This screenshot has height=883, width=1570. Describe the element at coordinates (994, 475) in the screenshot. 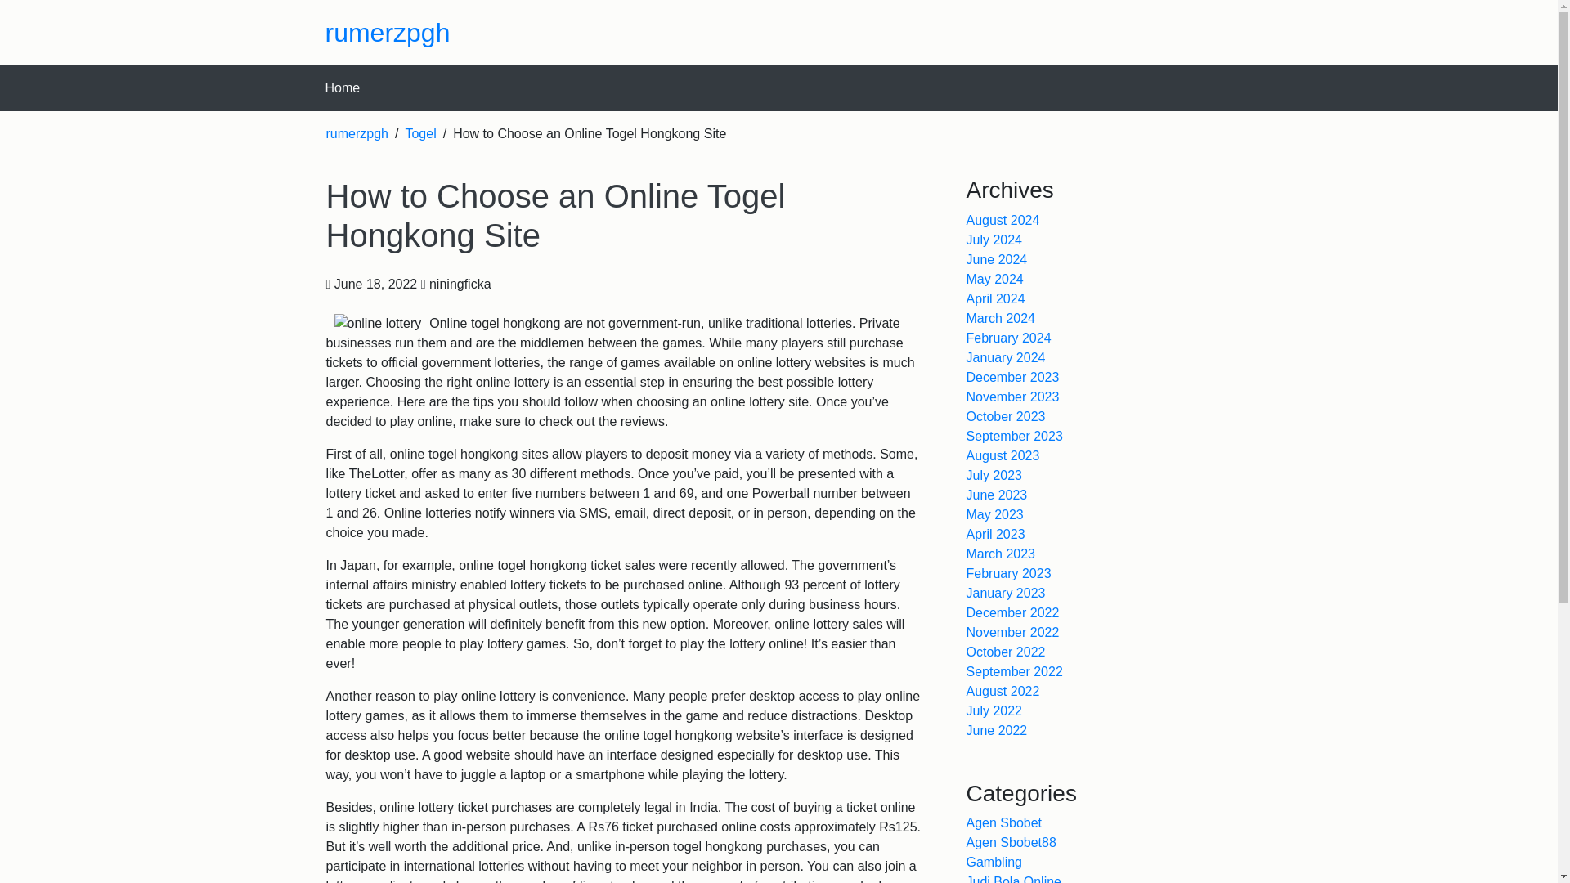

I see `July 2023` at that location.